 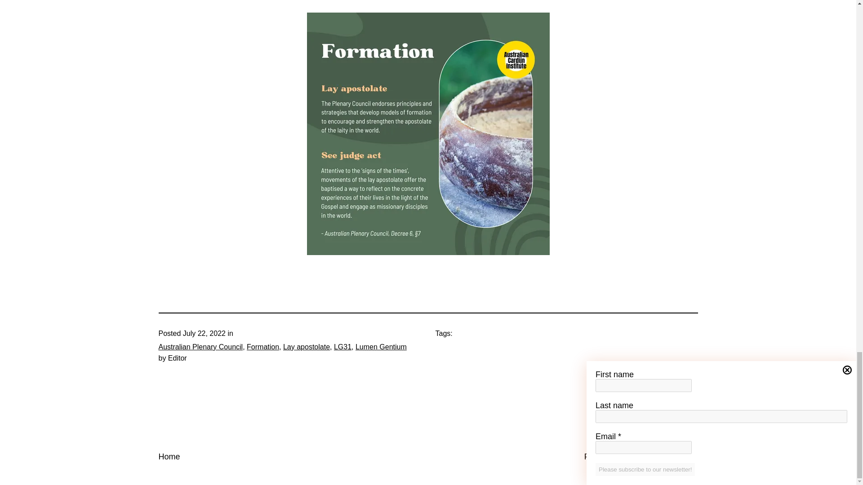 I want to click on Home, so click(x=169, y=456).